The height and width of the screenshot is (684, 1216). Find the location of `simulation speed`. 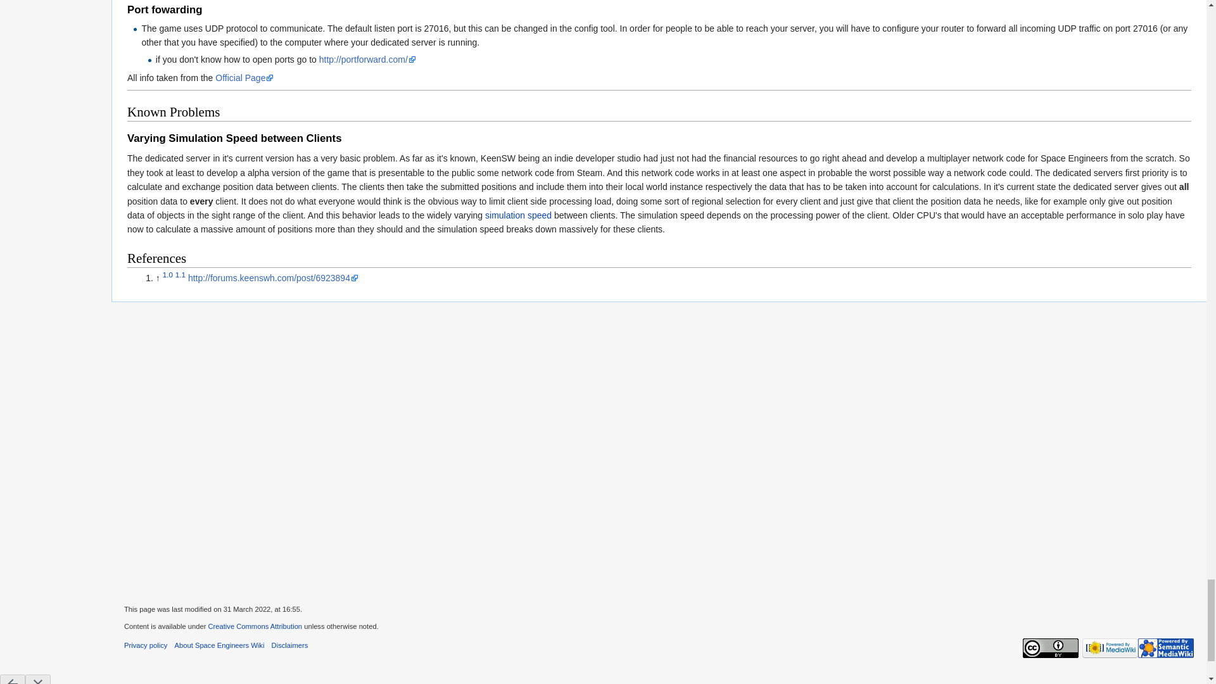

simulation speed is located at coordinates (518, 215).